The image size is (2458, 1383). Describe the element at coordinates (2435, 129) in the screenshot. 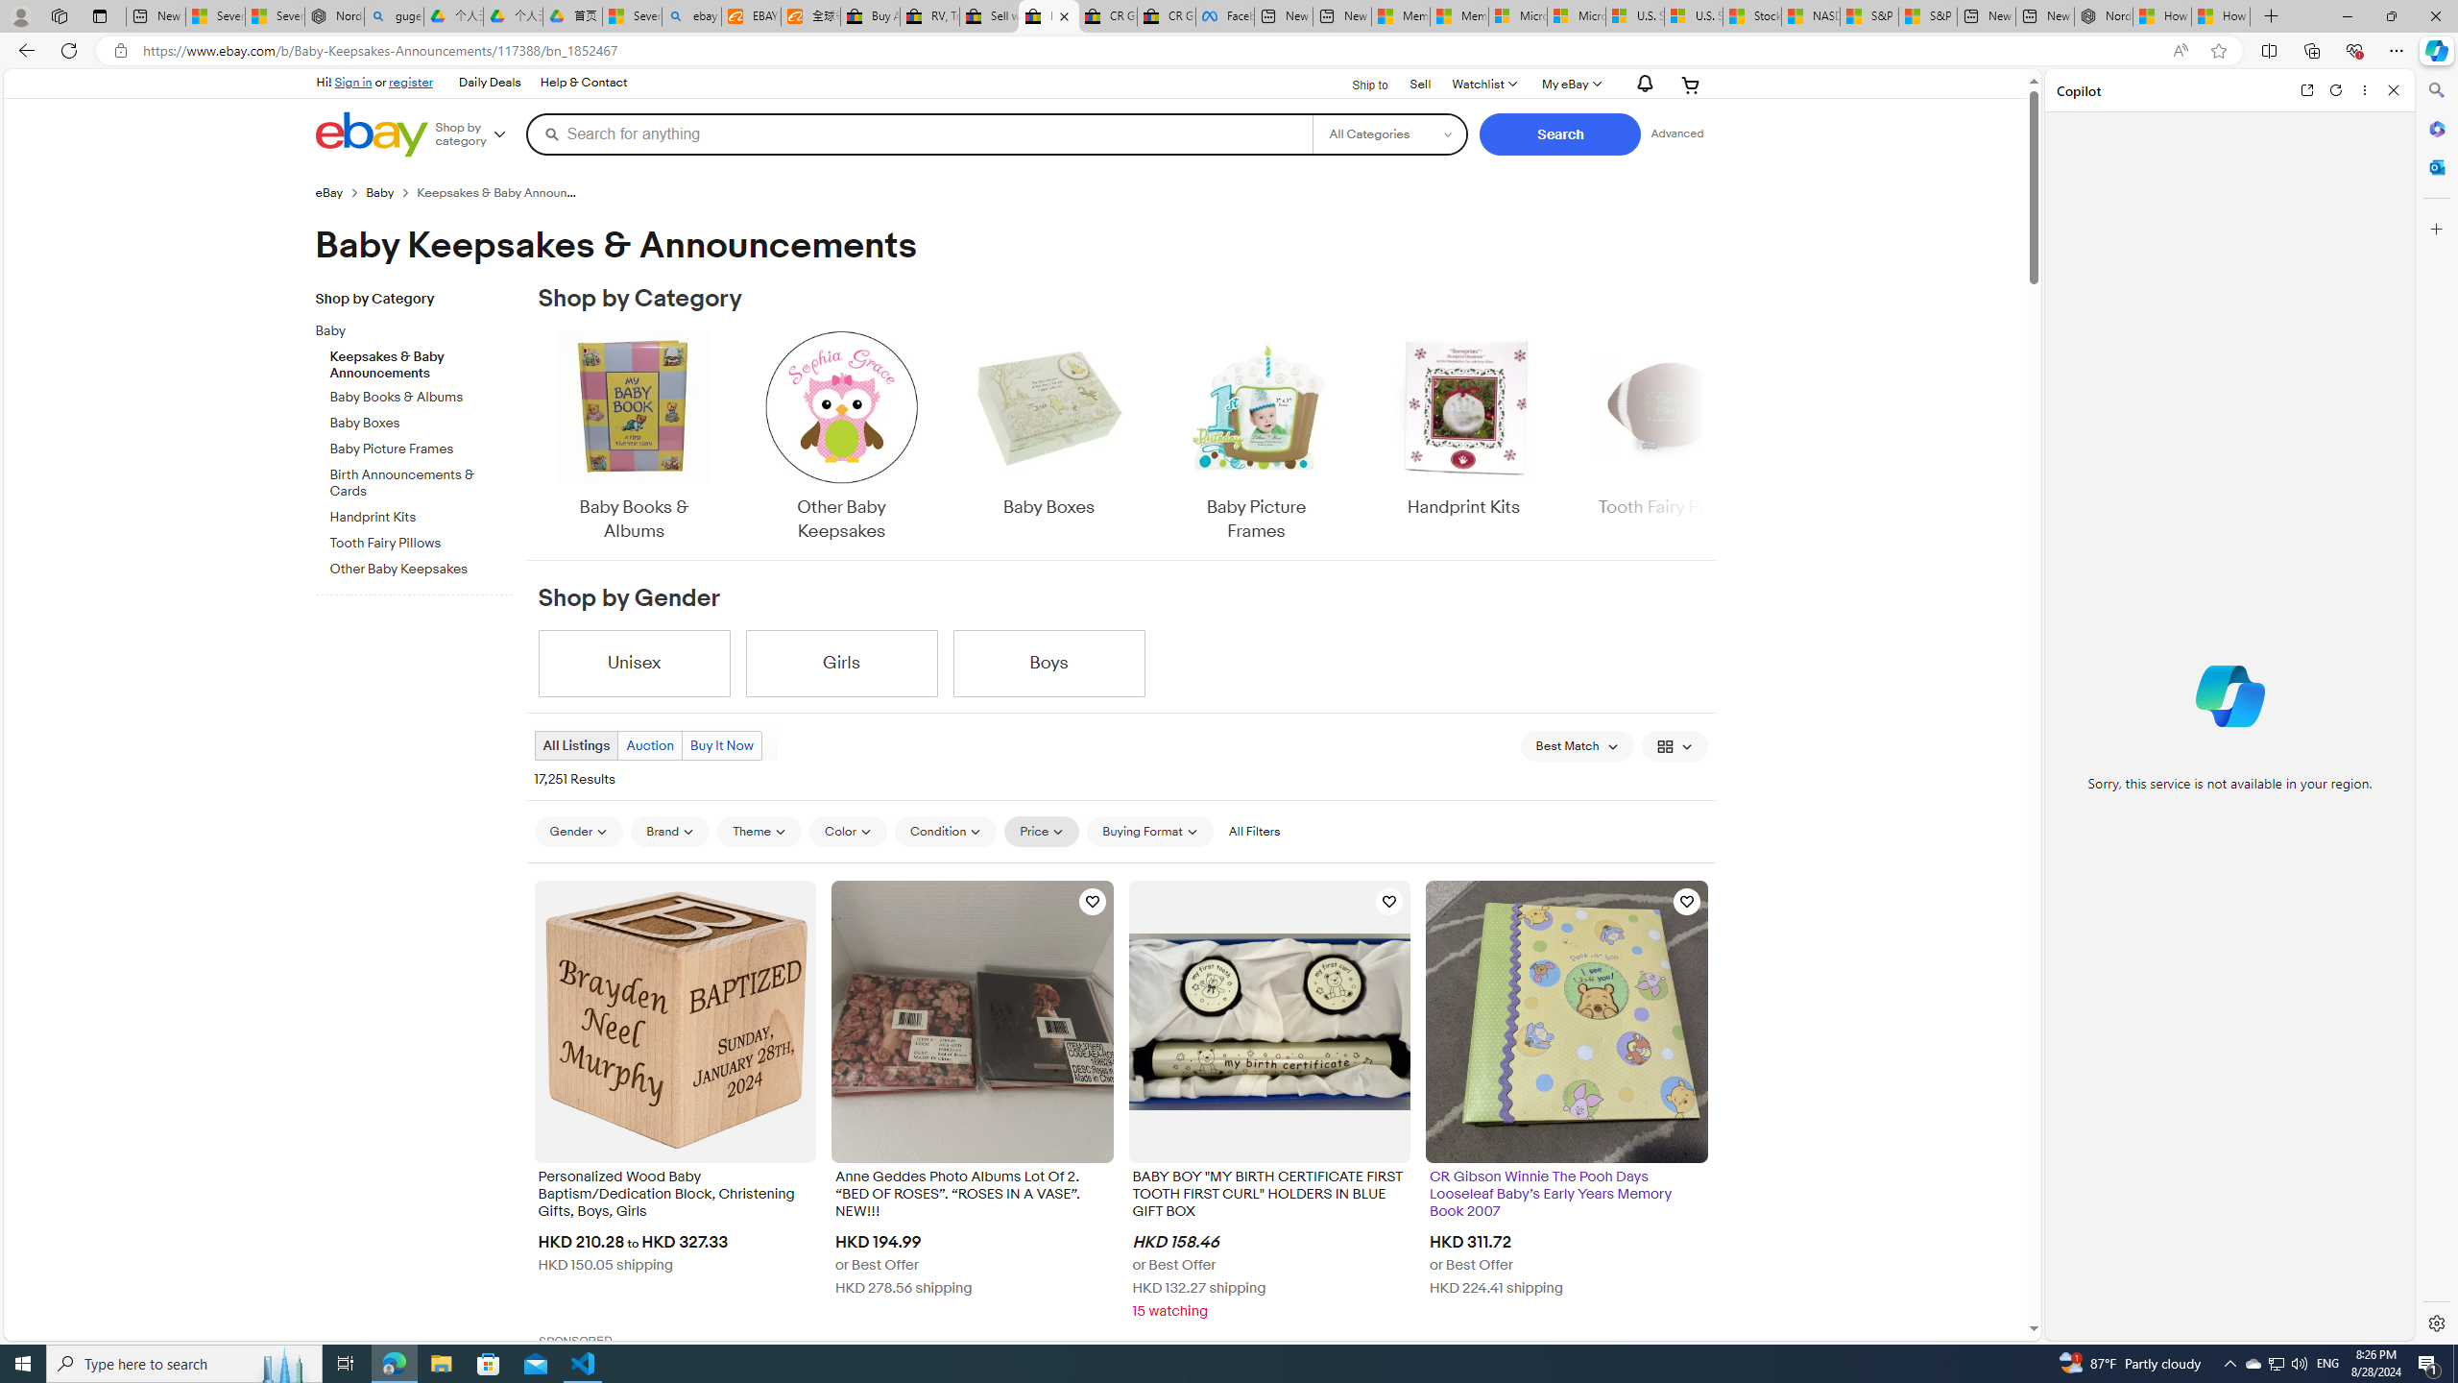

I see `Microsoft 365` at that location.